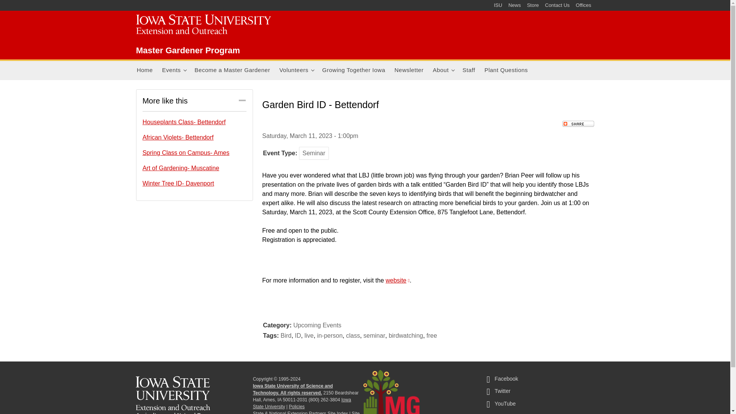  What do you see at coordinates (353, 336) in the screenshot?
I see `class` at bounding box center [353, 336].